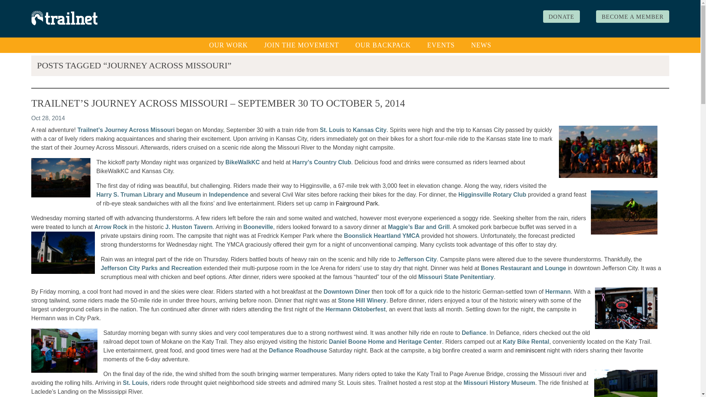 Image resolution: width=706 pixels, height=397 pixels. What do you see at coordinates (632, 16) in the screenshot?
I see `BECOME A MEMBER` at bounding box center [632, 16].